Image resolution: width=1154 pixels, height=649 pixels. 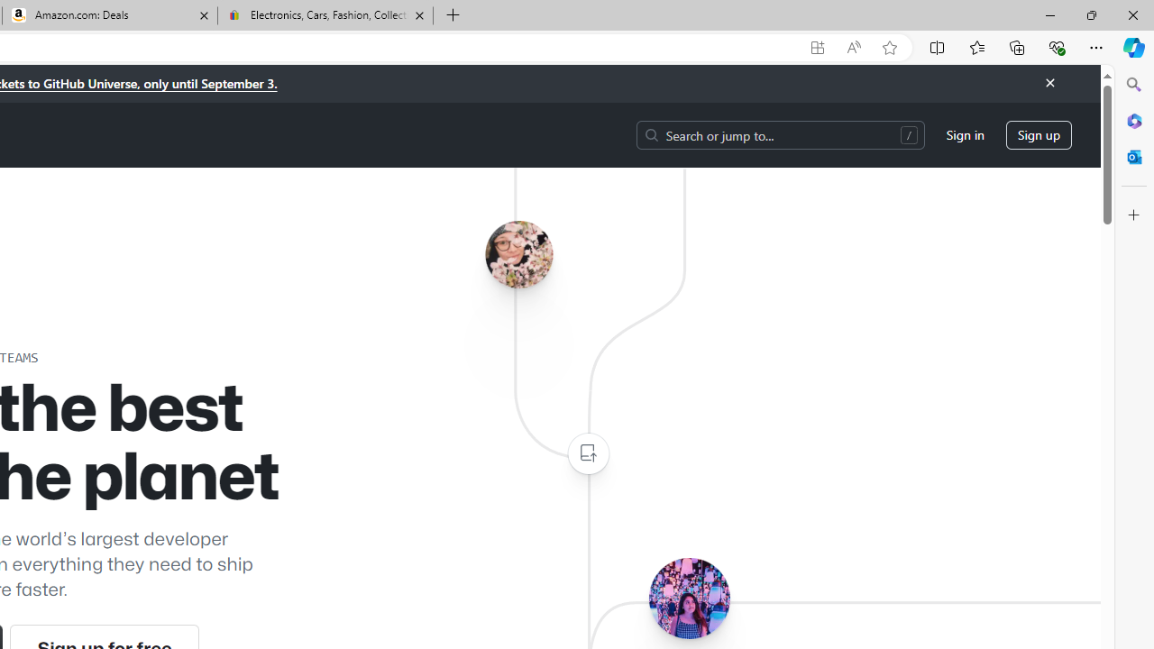 I want to click on Sign up, so click(x=1039, y=135).